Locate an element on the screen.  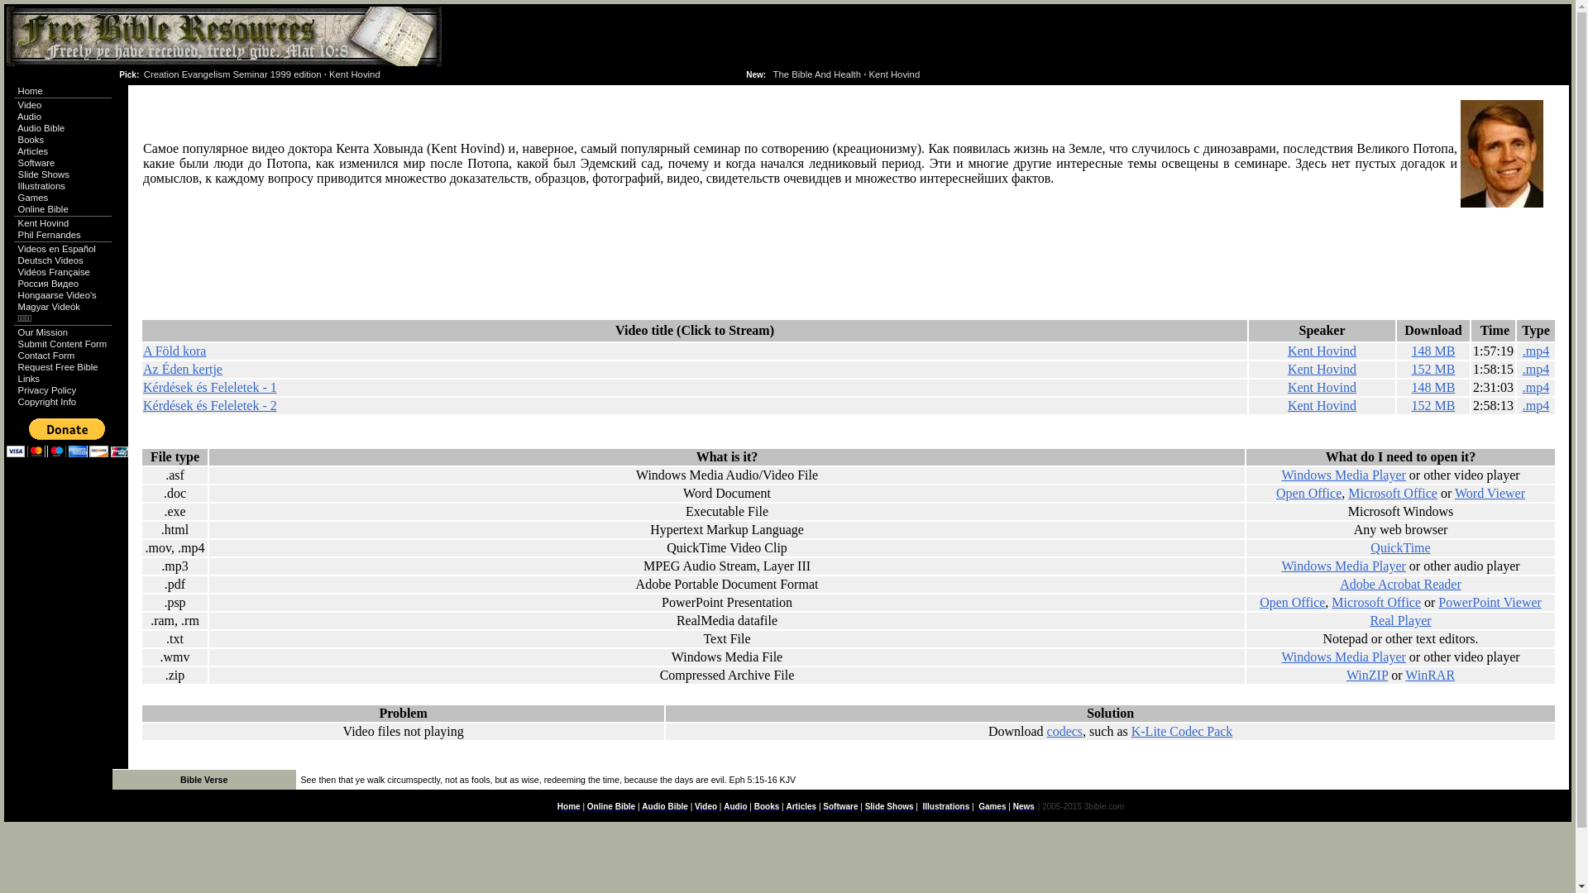
QuickTime is located at coordinates (1400, 547).